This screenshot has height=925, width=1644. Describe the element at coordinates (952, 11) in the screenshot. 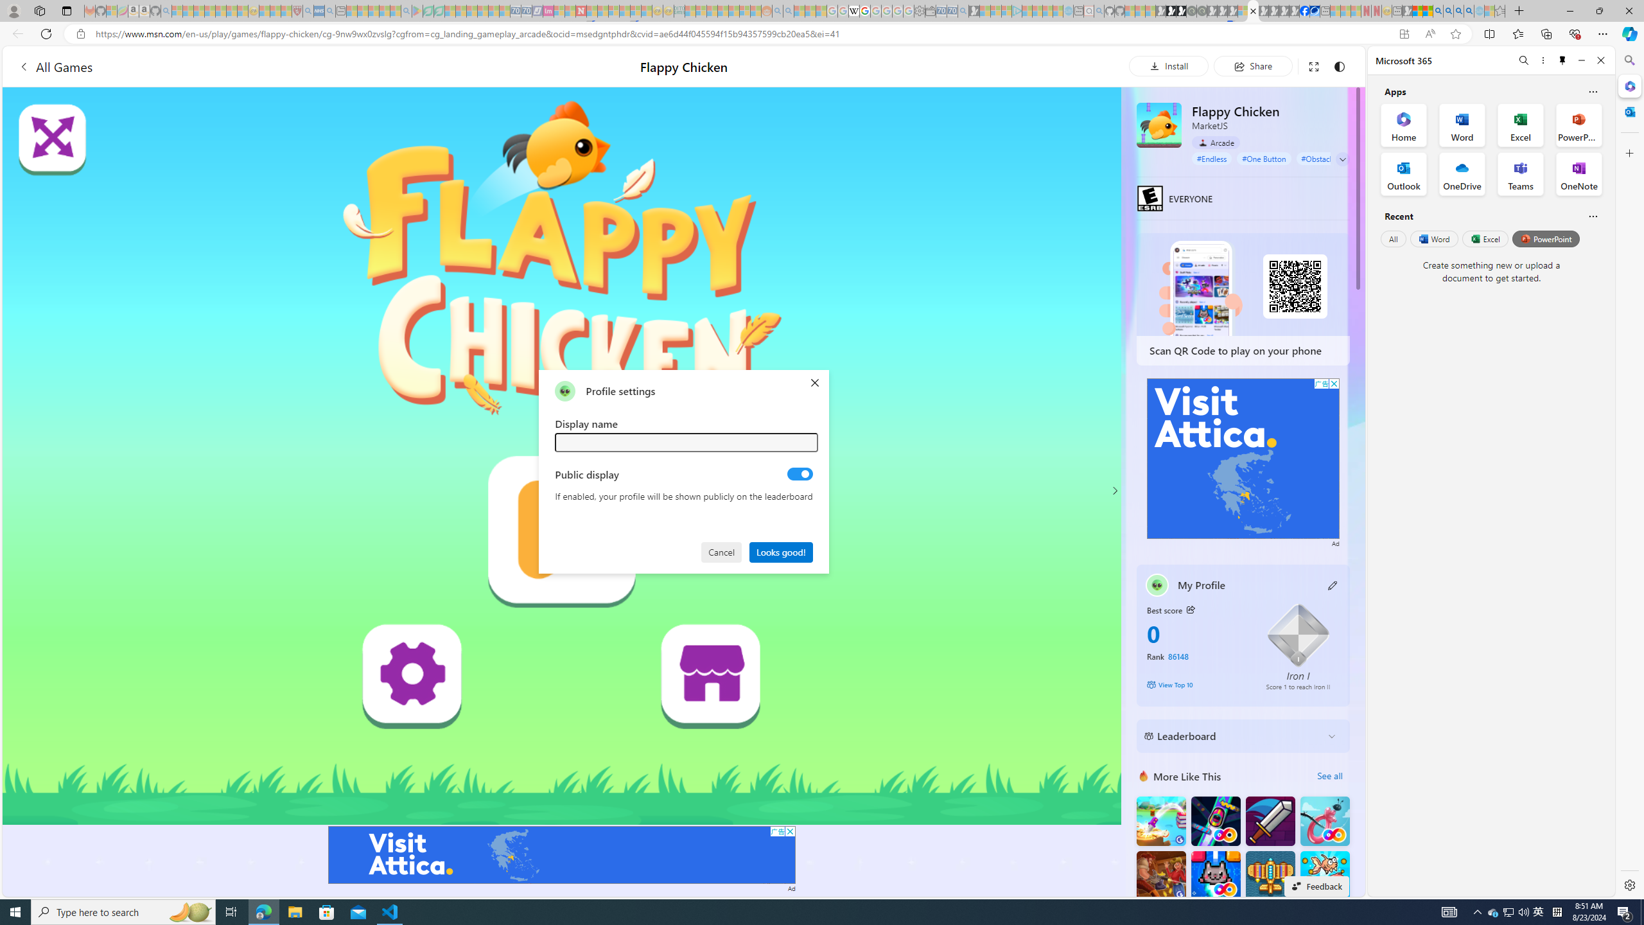

I see `Cheap Car Rentals - Save70.com - Sleeping` at that location.